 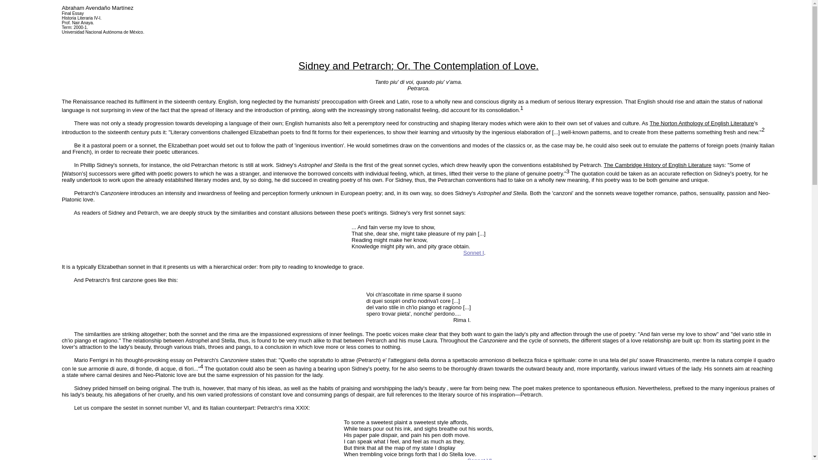 I want to click on Sonnet I, so click(x=474, y=253).